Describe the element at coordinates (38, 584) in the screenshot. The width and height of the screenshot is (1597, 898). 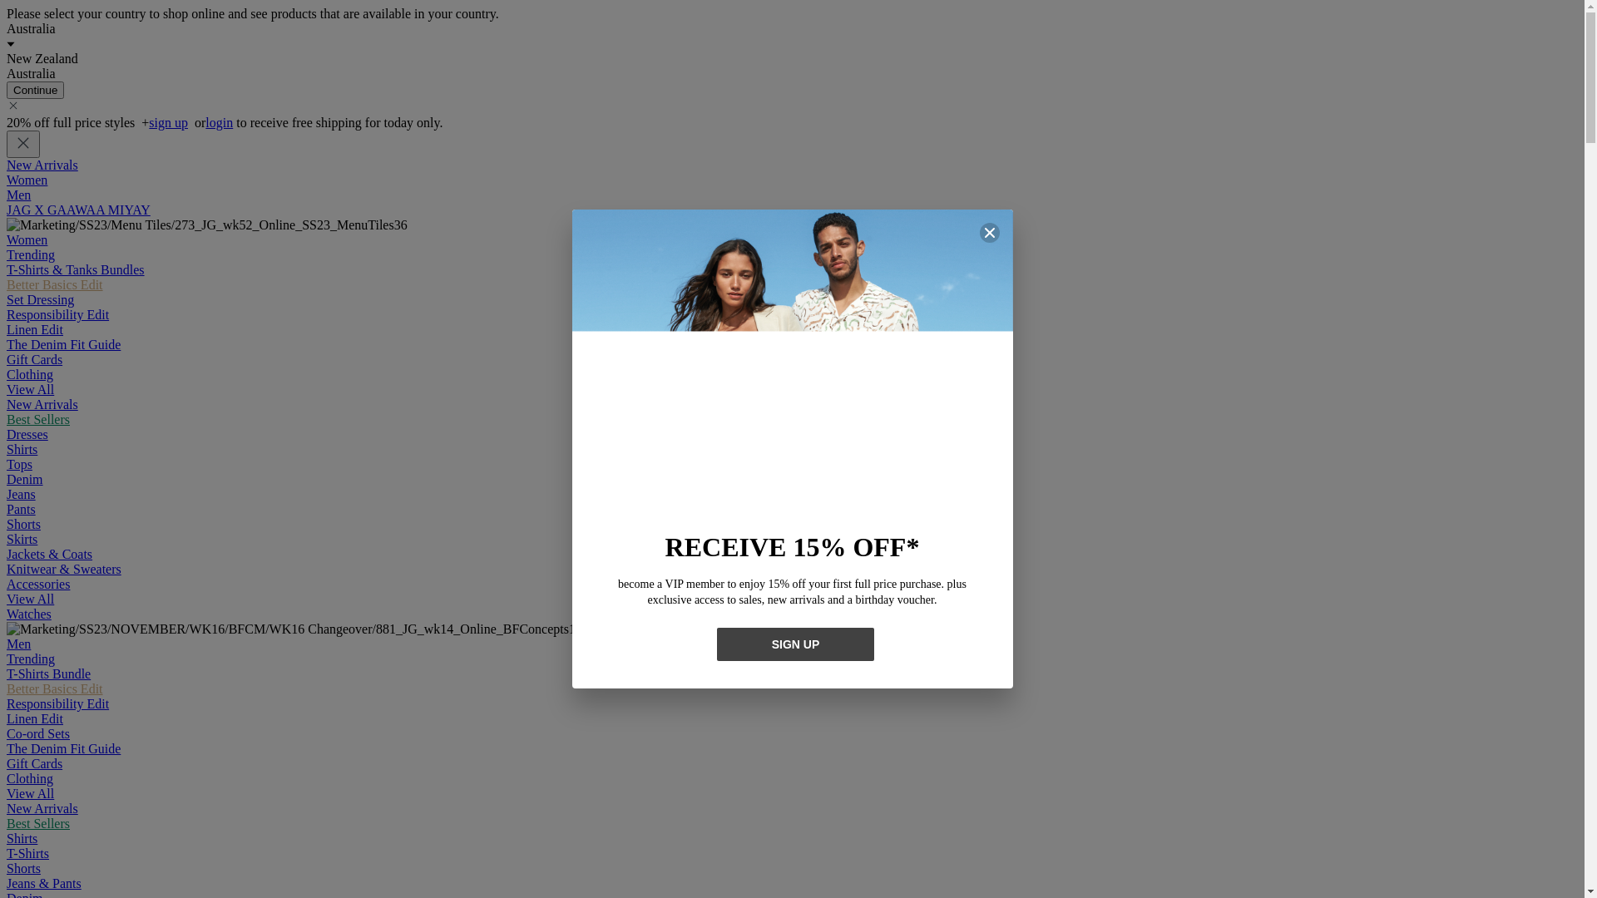
I see `Accessories` at that location.